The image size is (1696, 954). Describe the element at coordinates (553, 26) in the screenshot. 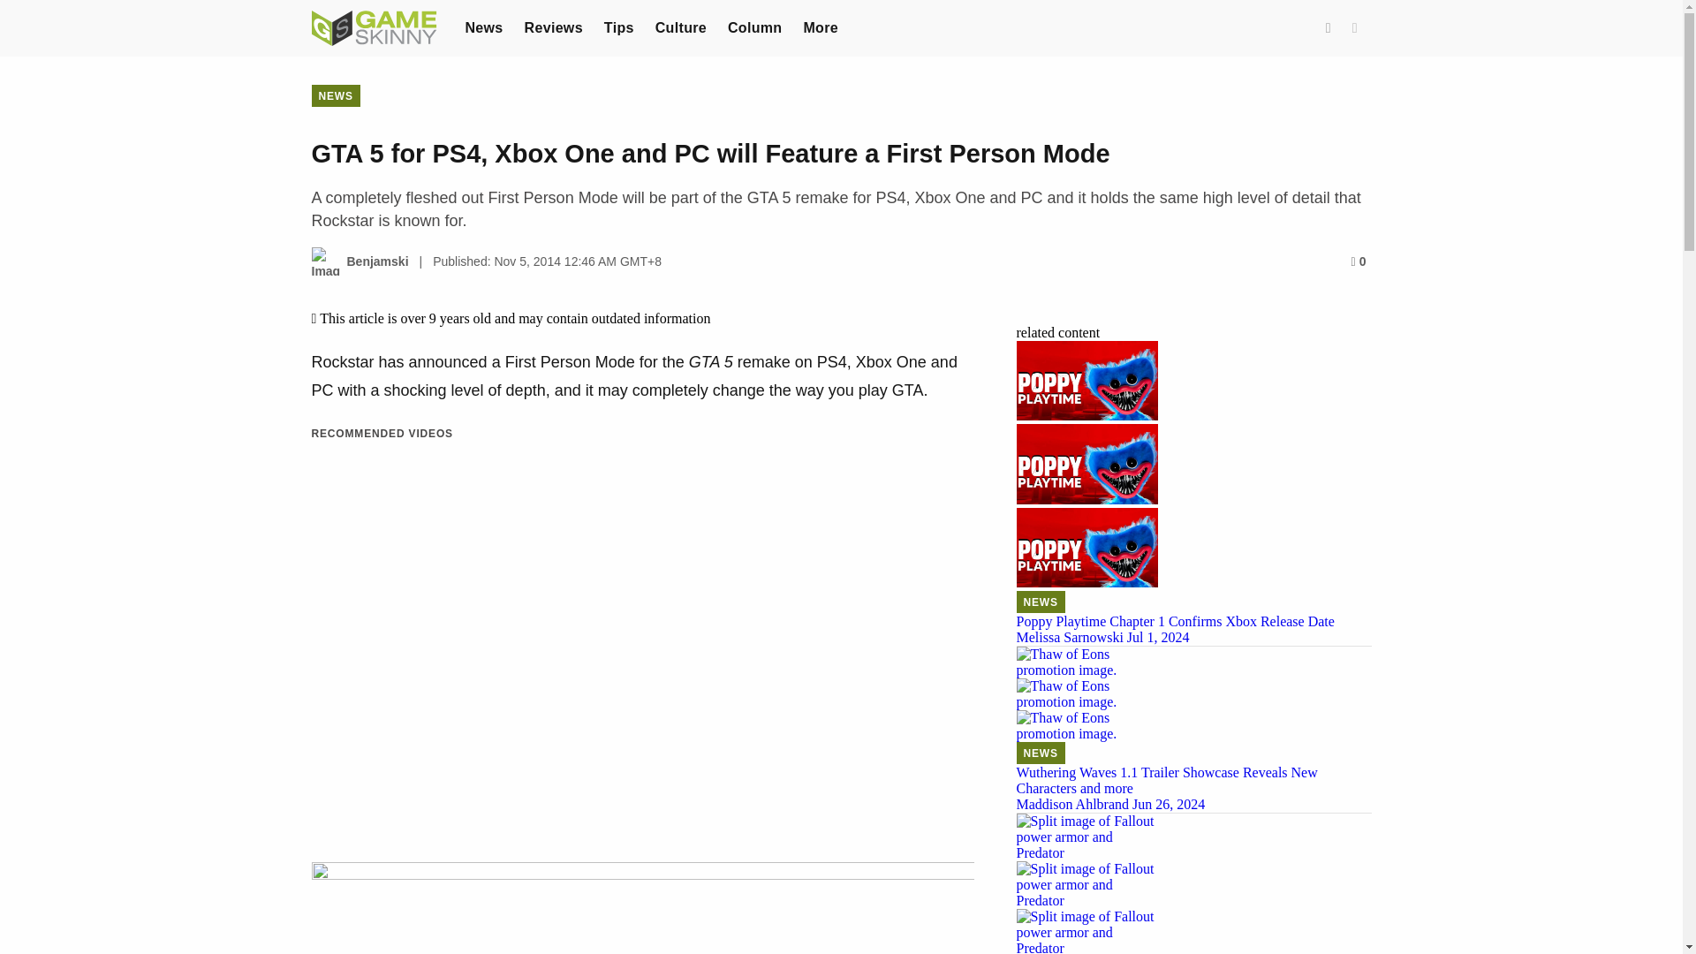

I see `Reviews` at that location.